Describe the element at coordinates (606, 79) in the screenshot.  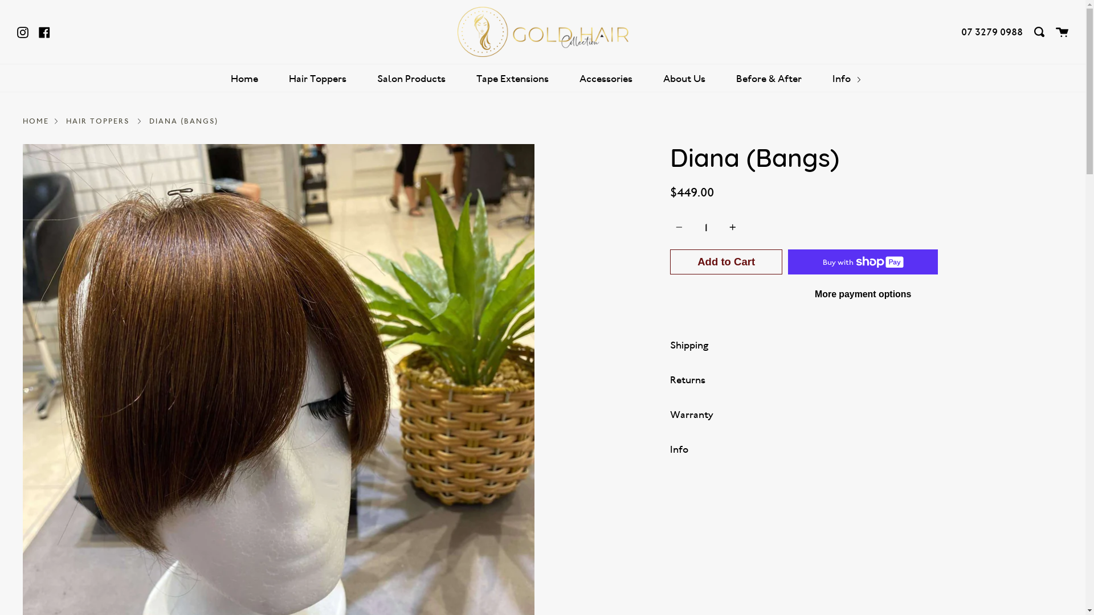
I see `Accessories` at that location.